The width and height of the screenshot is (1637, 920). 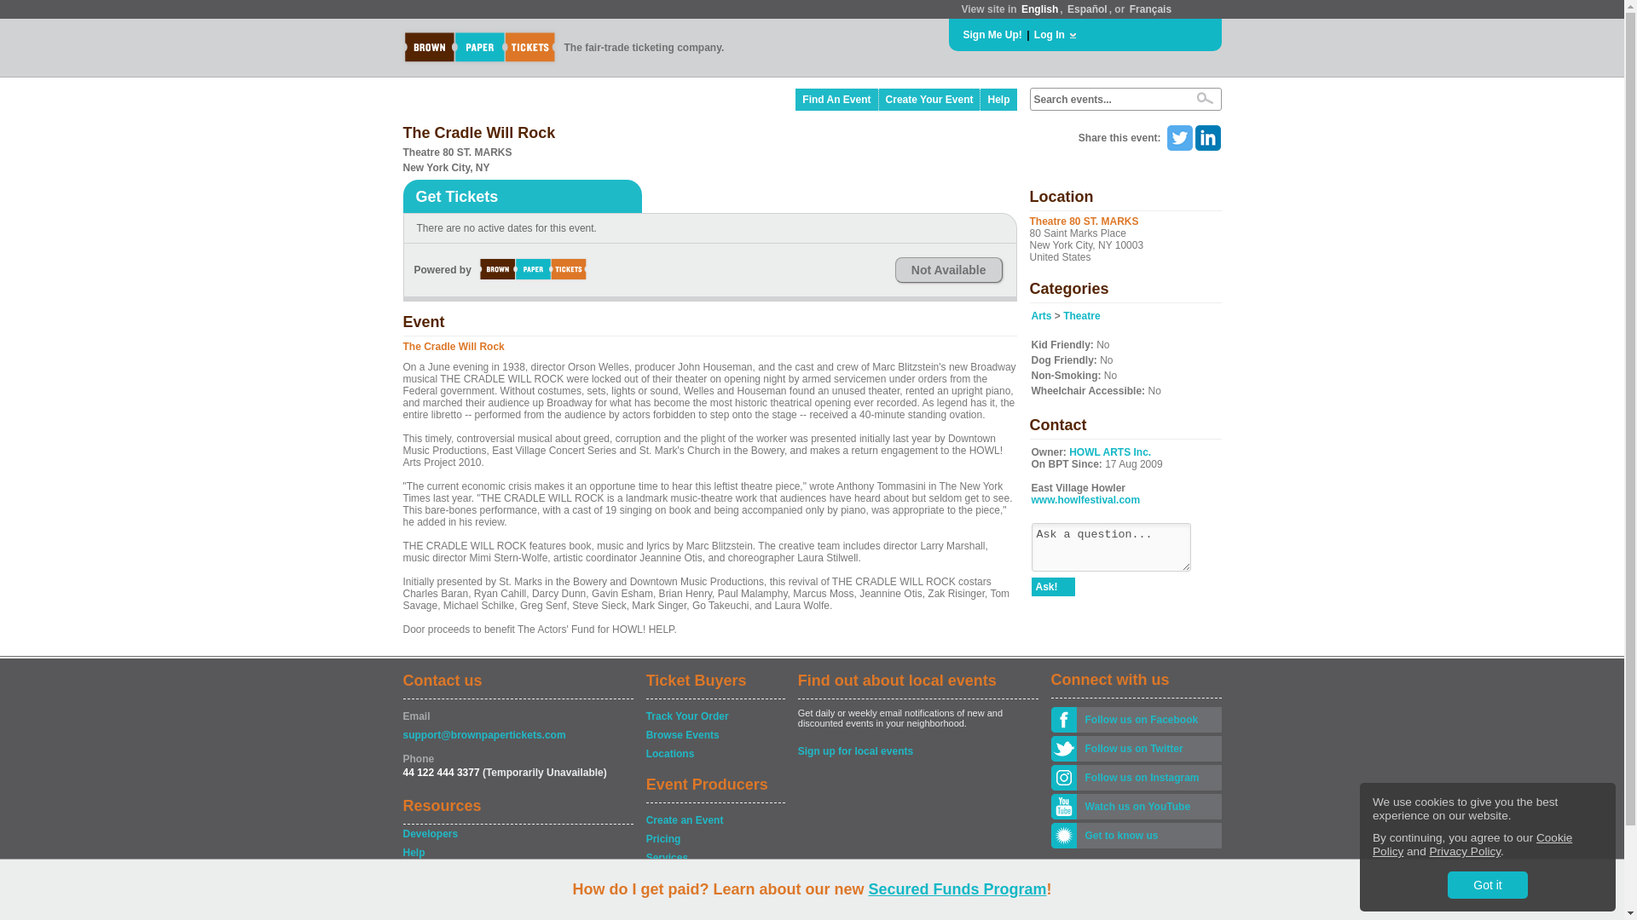 I want to click on Buy Pre-Printed Tickets, so click(x=714, y=876).